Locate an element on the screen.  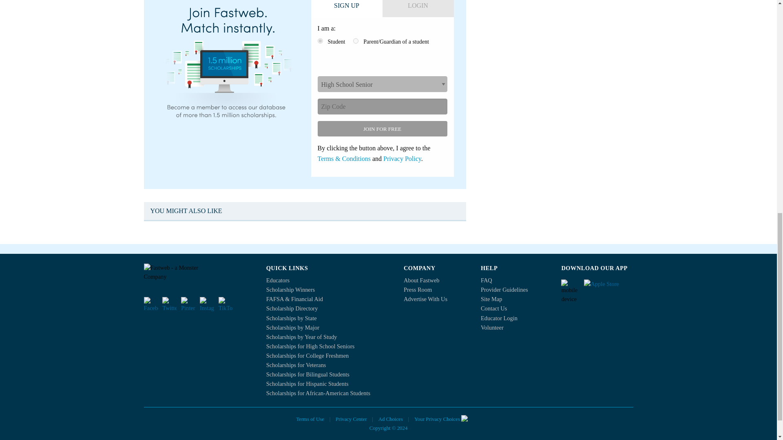
Fastweb on TikTok is located at coordinates (225, 304).